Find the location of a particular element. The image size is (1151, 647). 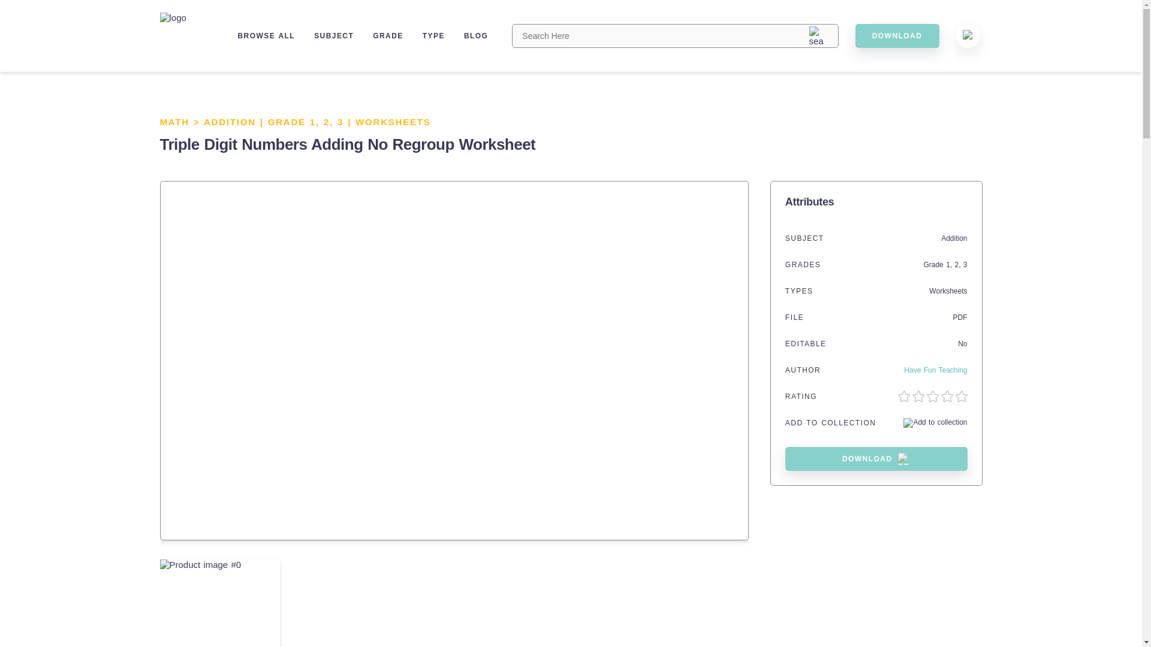

DOWNLOAD is located at coordinates (897, 35).